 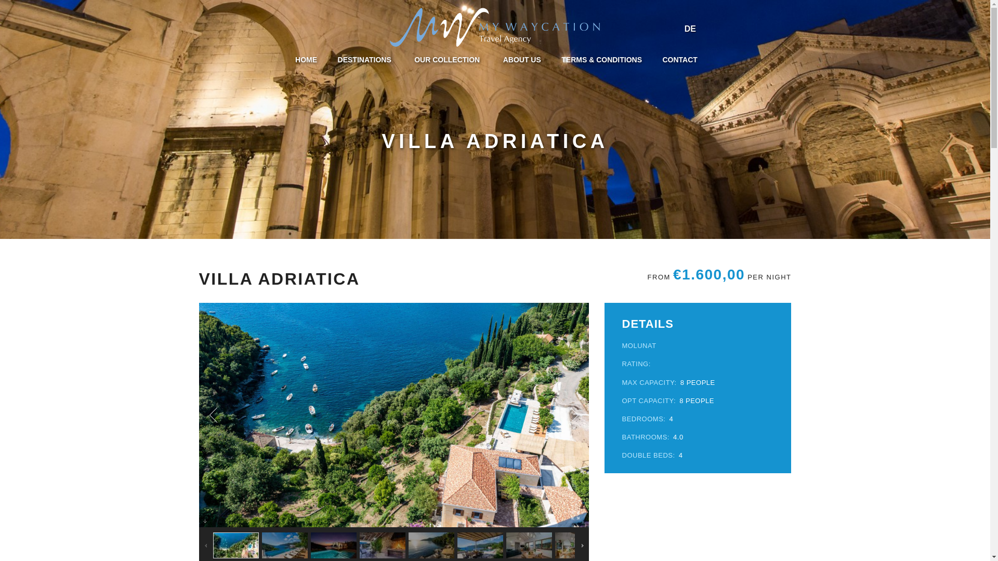 What do you see at coordinates (366, 59) in the screenshot?
I see `DESTINATIONS` at bounding box center [366, 59].